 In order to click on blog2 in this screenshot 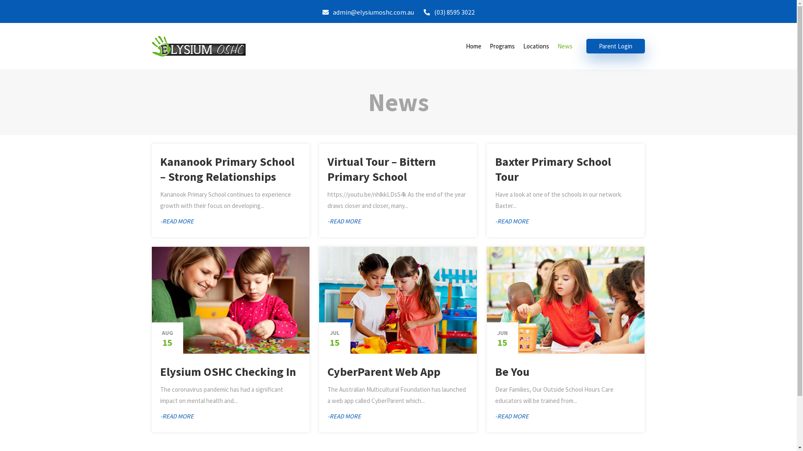, I will do `click(565, 300)`.